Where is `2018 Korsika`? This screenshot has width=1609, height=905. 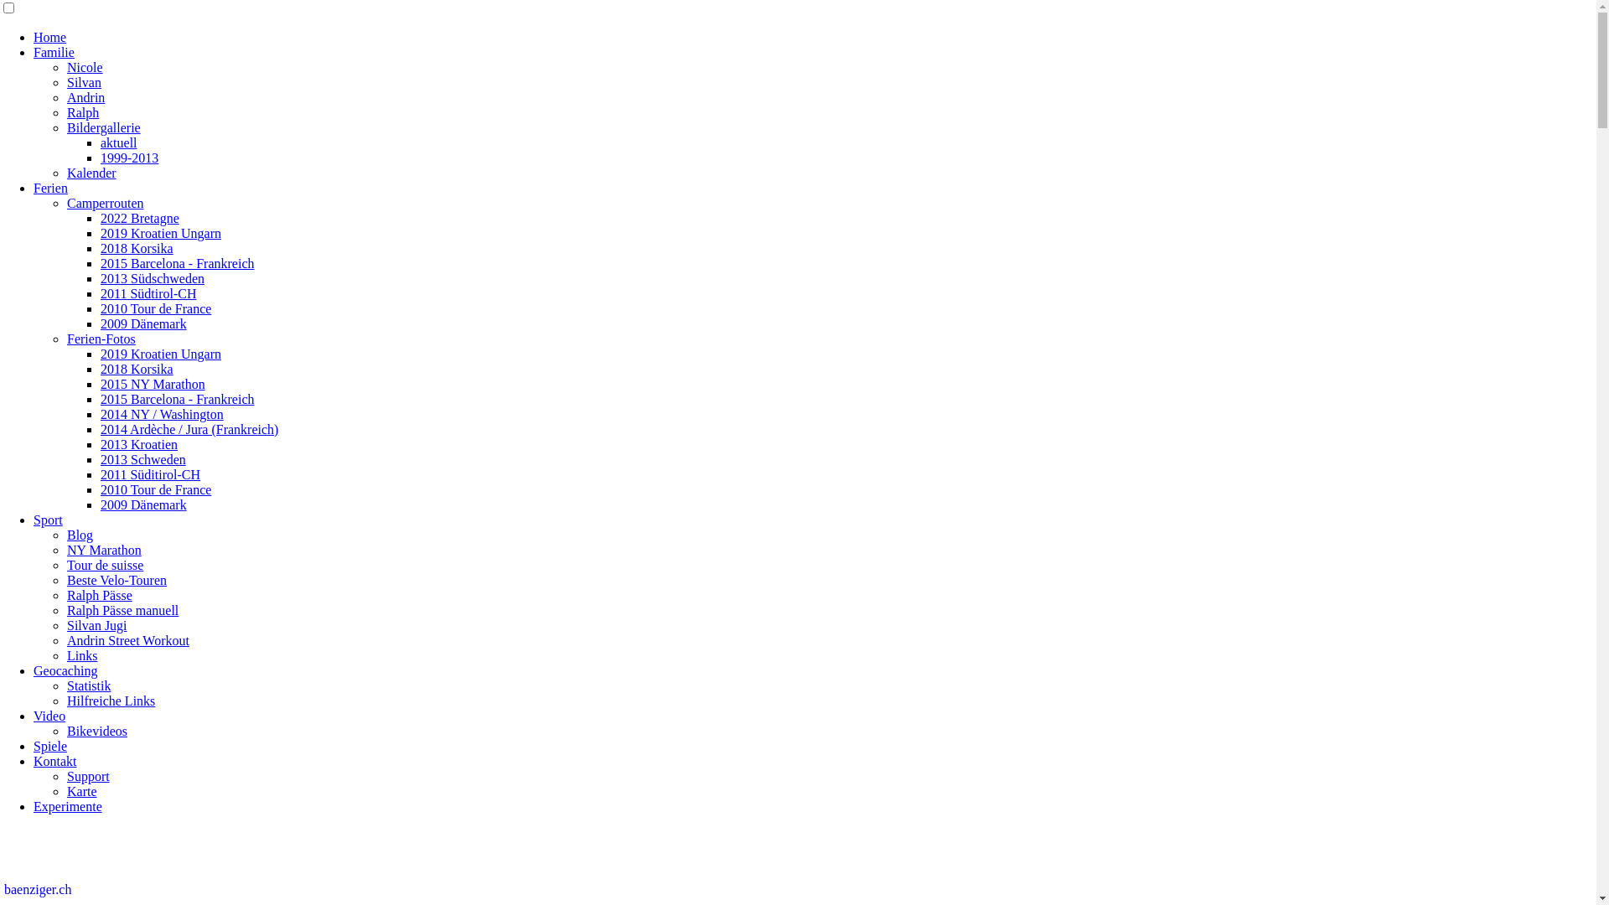 2018 Korsika is located at coordinates (137, 248).